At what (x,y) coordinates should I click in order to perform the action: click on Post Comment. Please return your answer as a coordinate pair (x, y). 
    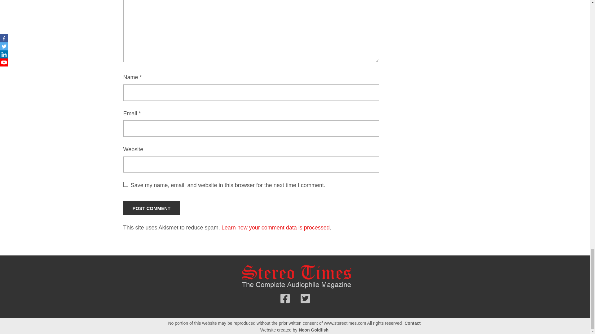
    Looking at the image, I should click on (152, 208).